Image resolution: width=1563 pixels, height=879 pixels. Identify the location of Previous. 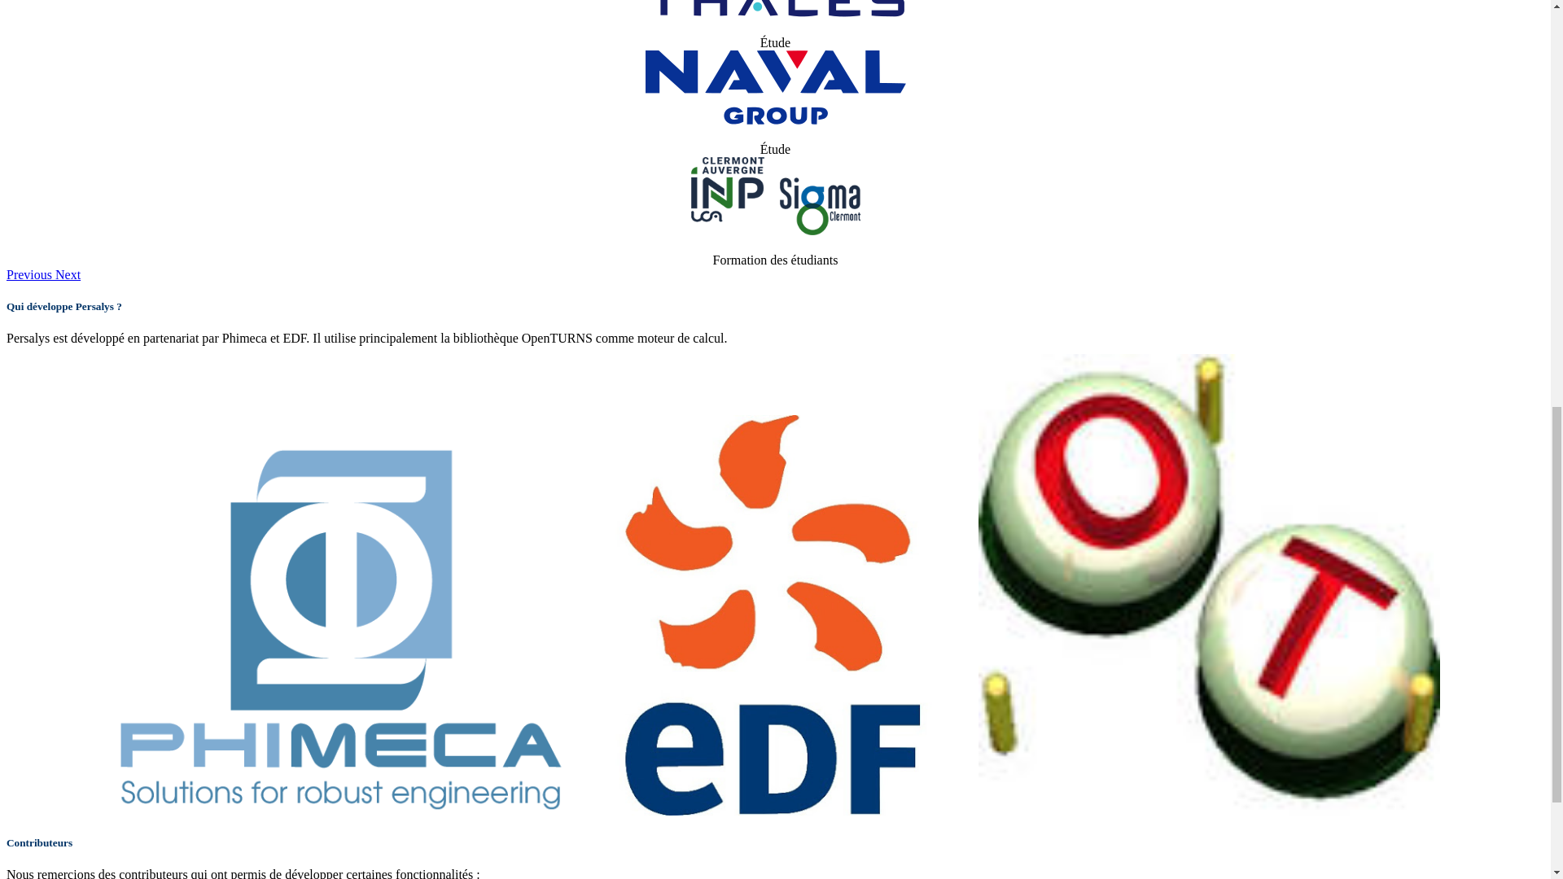
(30, 274).